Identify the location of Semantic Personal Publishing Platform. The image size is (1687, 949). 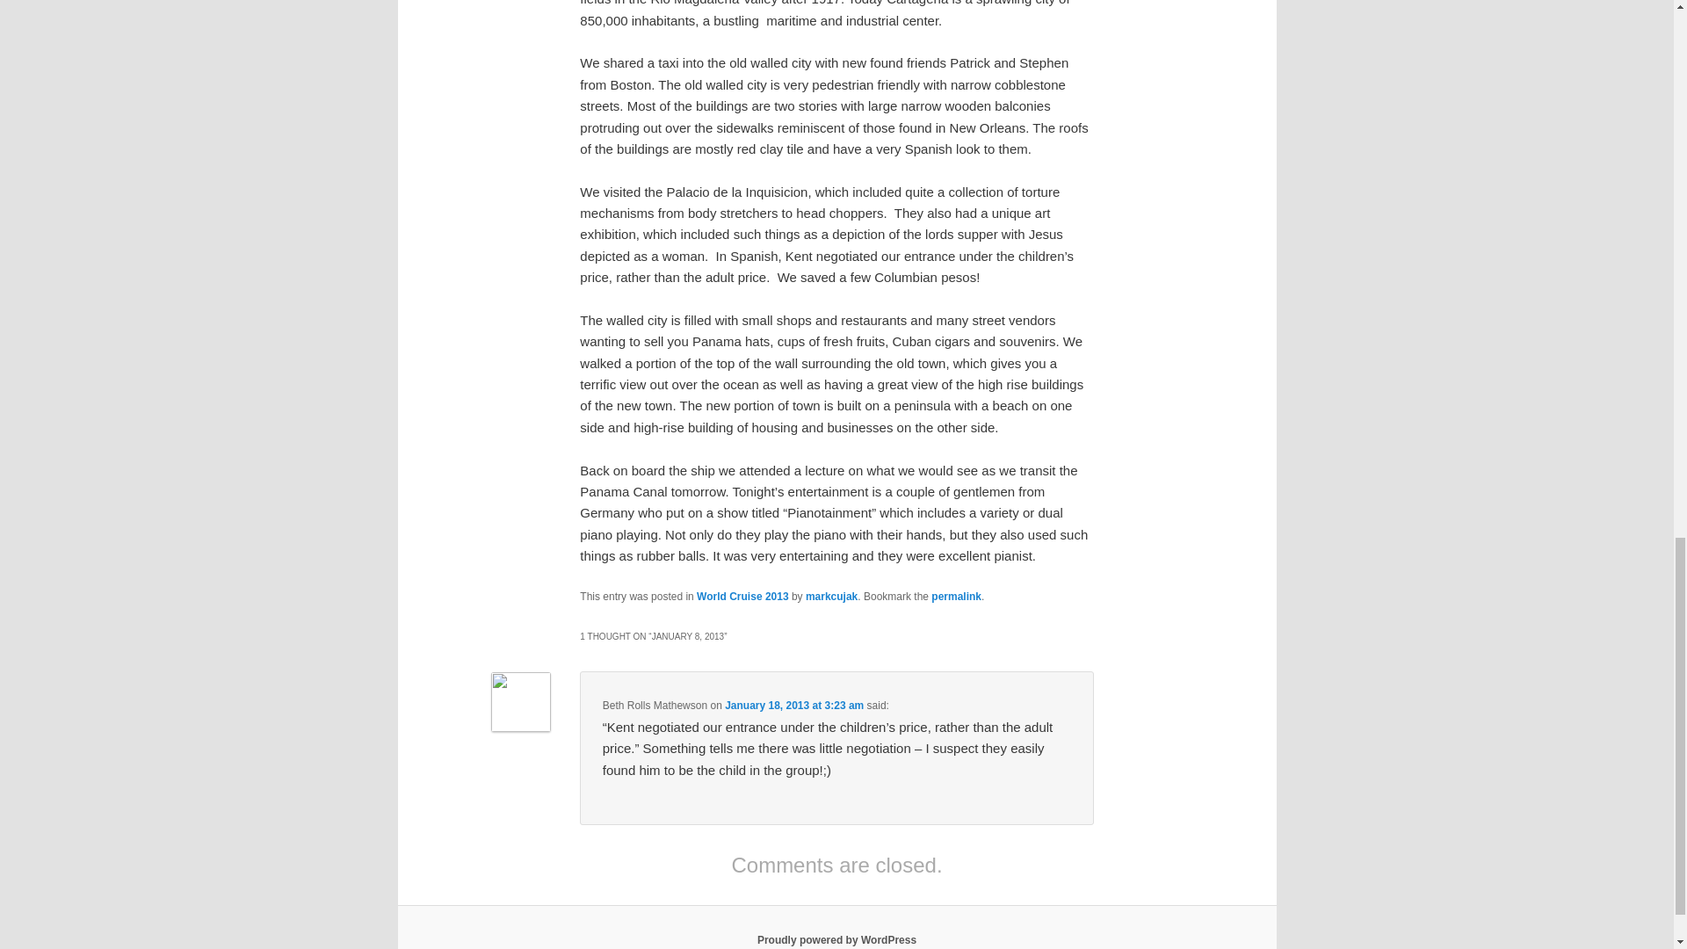
(836, 939).